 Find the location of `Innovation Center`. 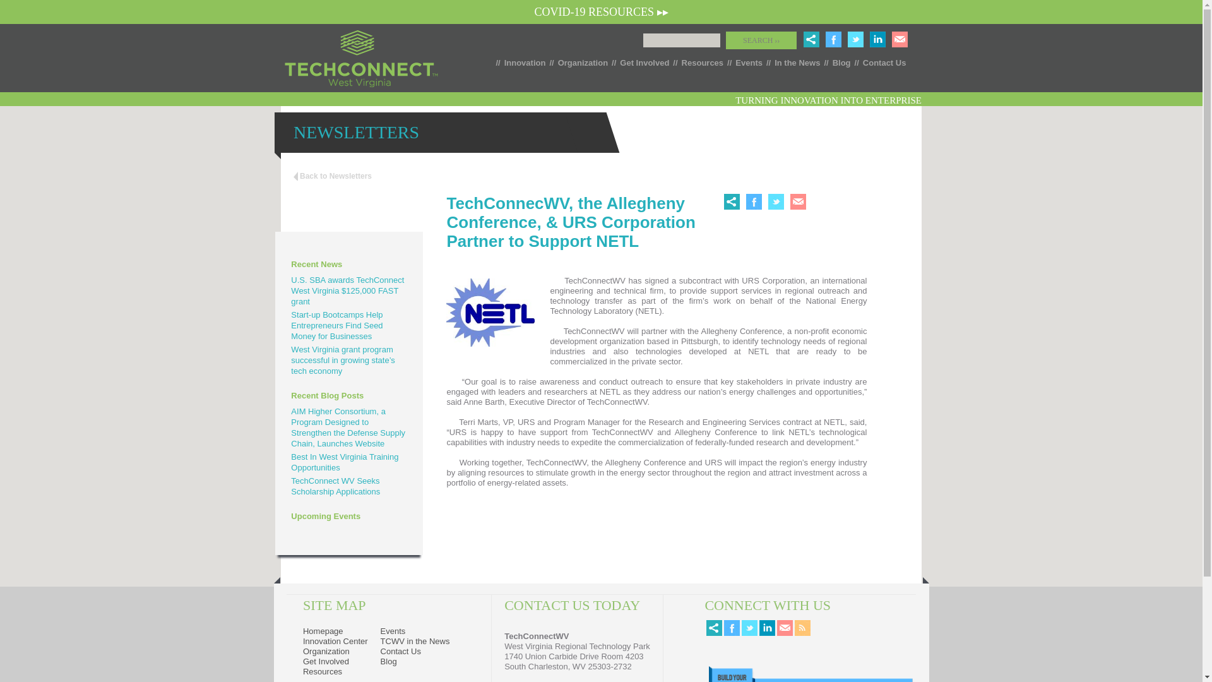

Innovation Center is located at coordinates (336, 640).